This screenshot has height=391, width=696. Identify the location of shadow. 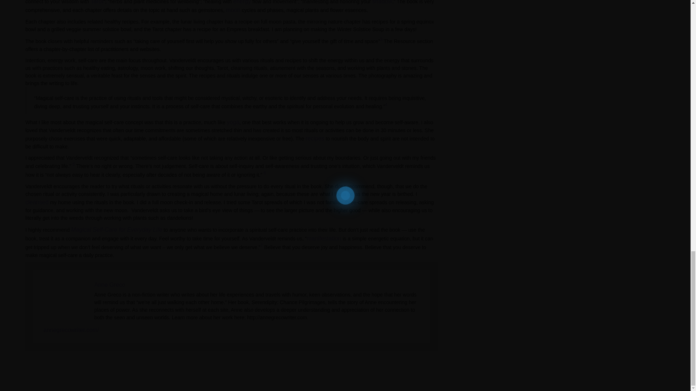
(382, 2).